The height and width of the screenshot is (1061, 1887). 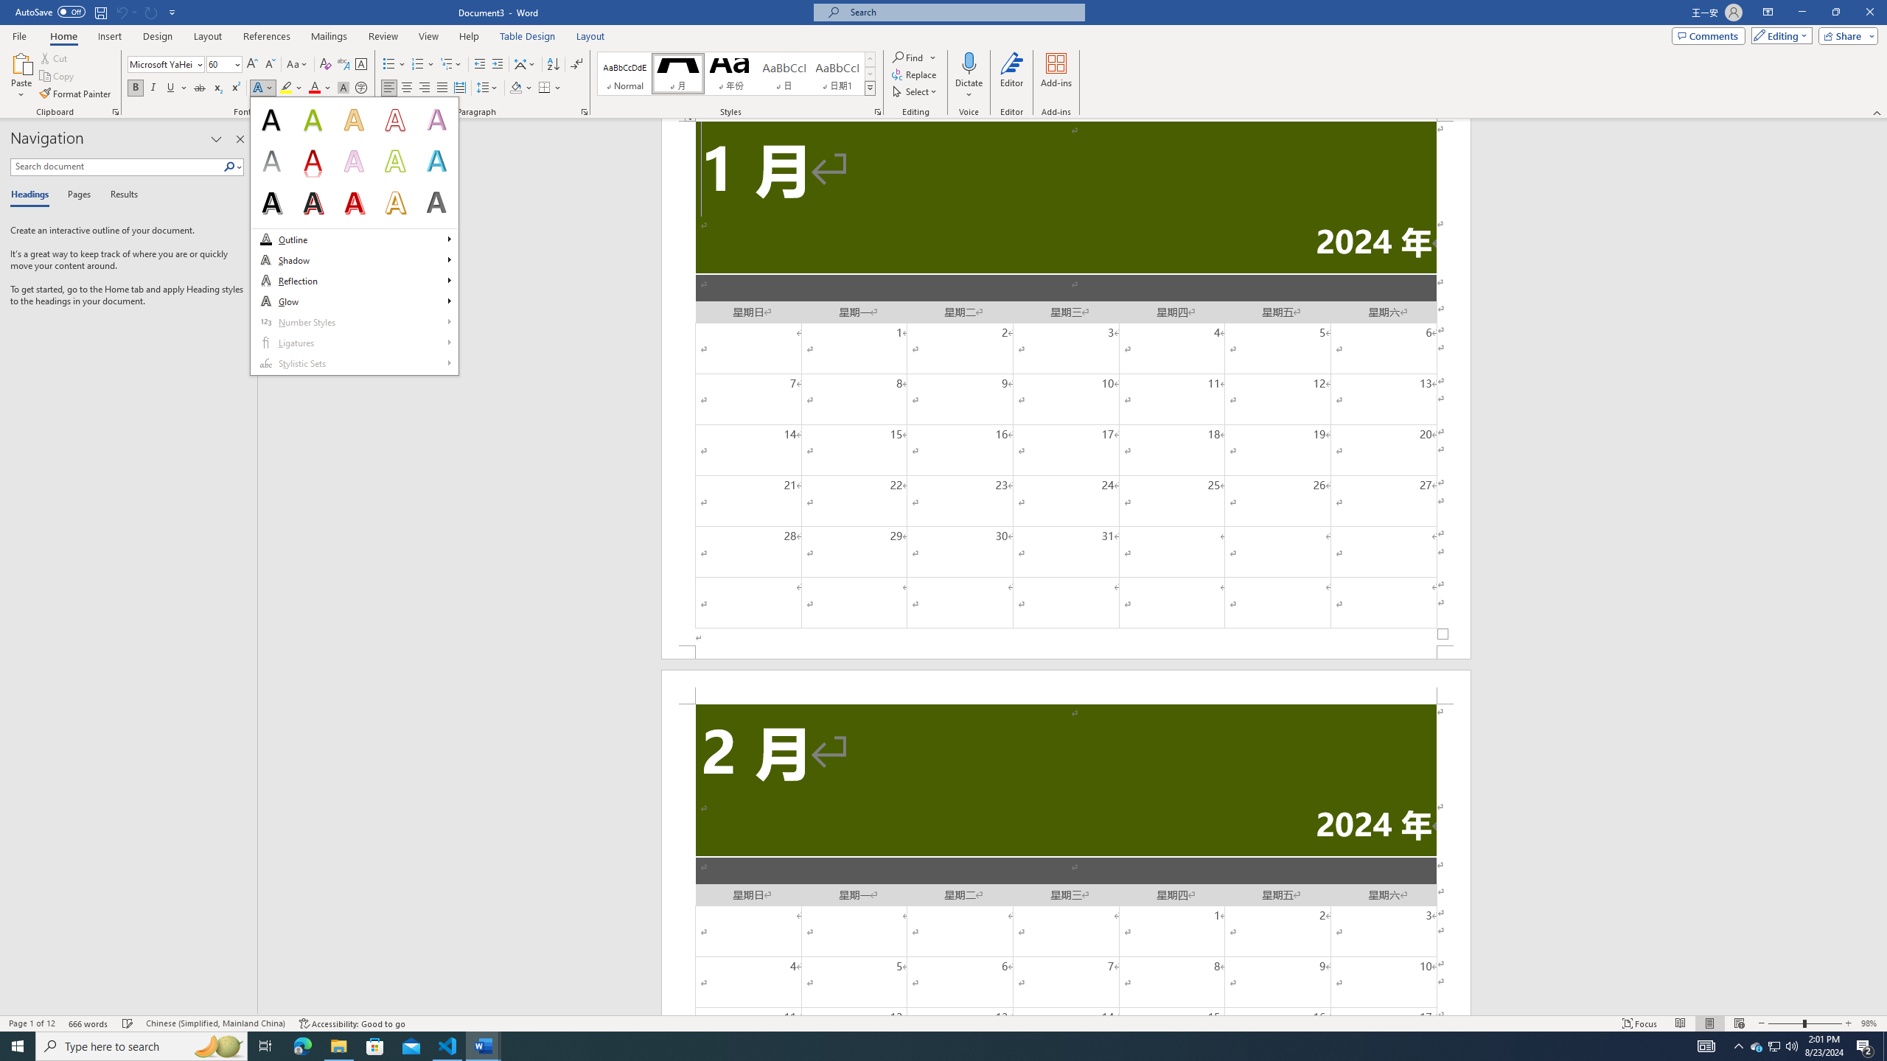 What do you see at coordinates (152, 12) in the screenshot?
I see `Can't Repeat` at bounding box center [152, 12].